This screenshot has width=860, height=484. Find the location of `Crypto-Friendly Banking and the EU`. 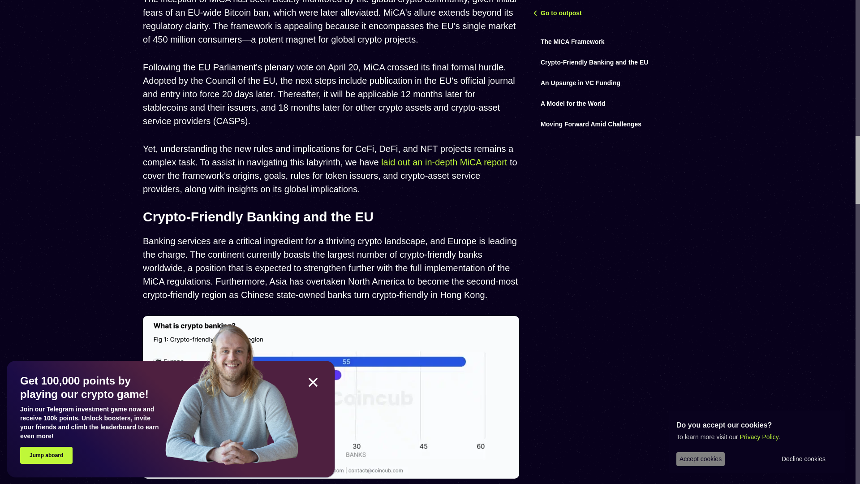

Crypto-Friendly Banking and the EU is located at coordinates (258, 216).